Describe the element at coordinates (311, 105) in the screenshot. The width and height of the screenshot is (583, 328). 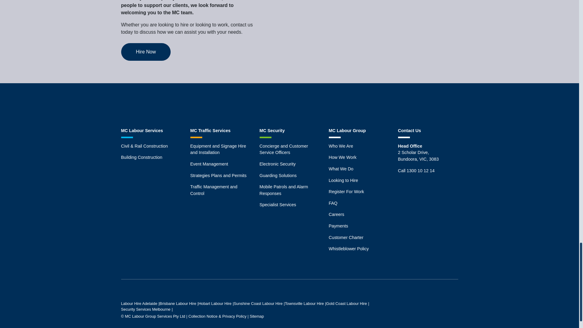
I see `Follow MC Labour Group on LinkedIn` at that location.